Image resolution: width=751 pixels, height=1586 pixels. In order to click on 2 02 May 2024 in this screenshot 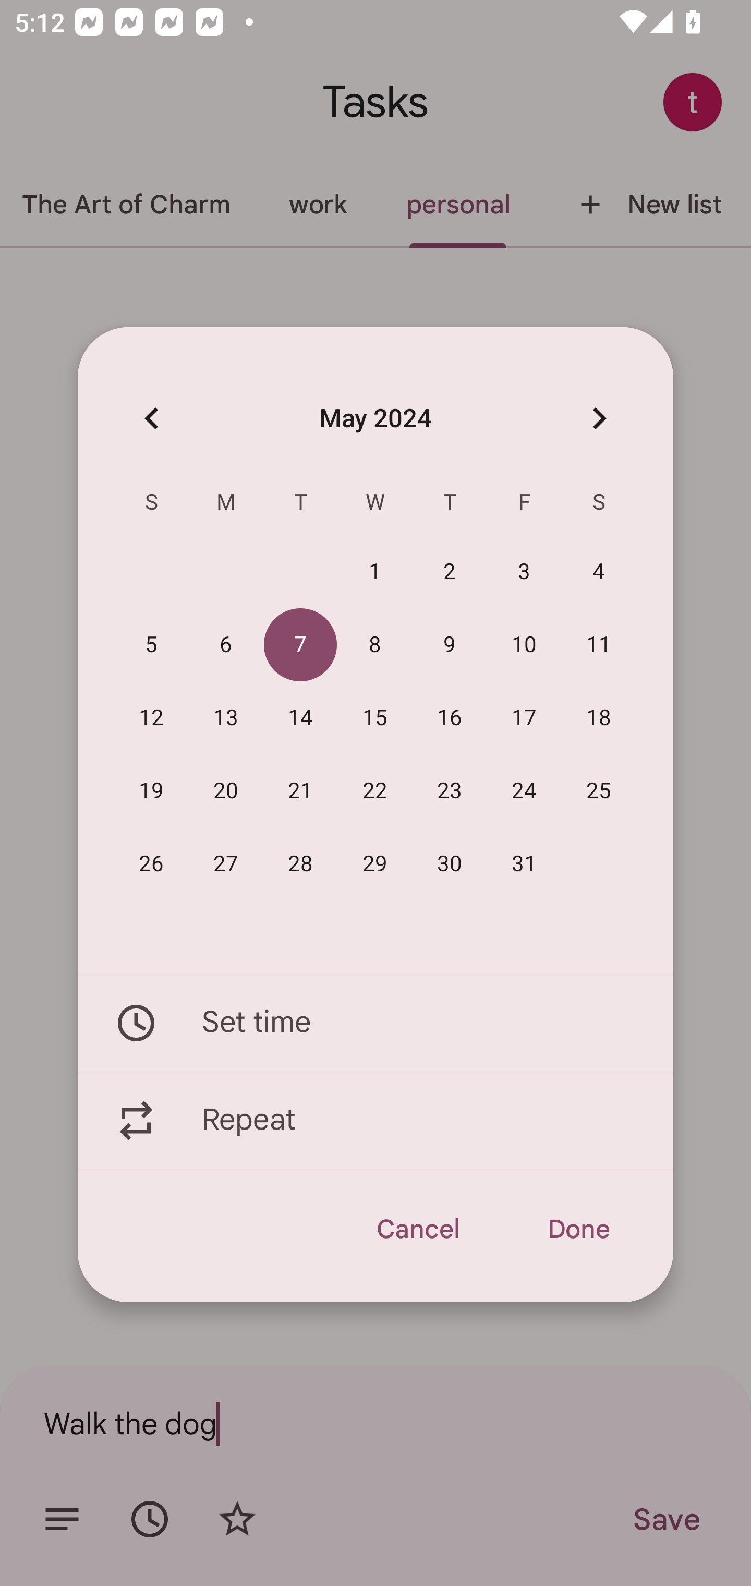, I will do `click(450, 572)`.